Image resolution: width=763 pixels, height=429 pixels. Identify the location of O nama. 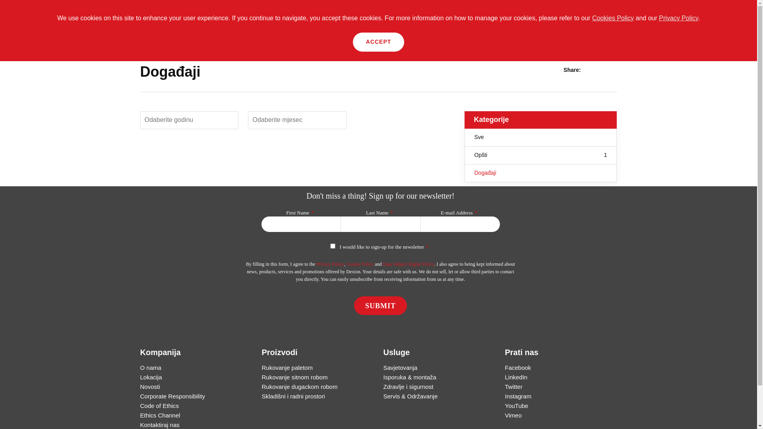
(150, 368).